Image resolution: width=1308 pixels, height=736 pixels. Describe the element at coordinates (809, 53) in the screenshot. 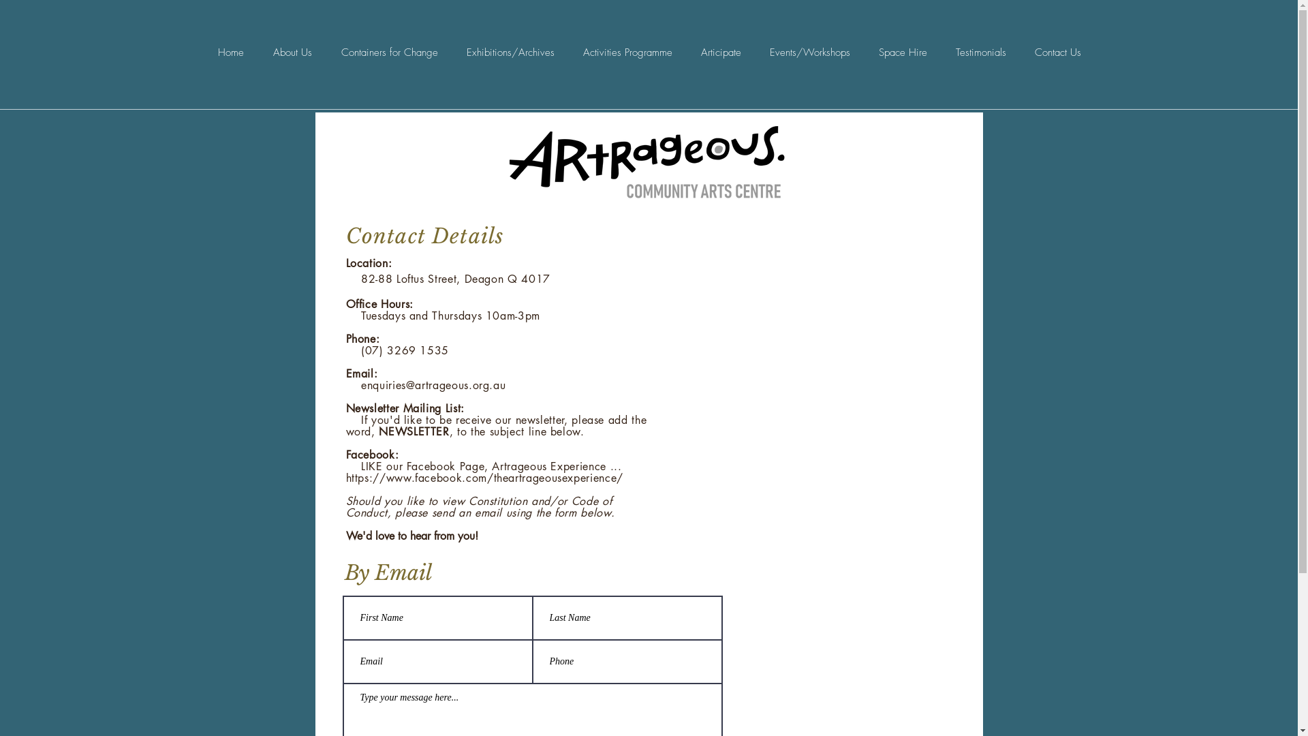

I see `Events/Workshops` at that location.